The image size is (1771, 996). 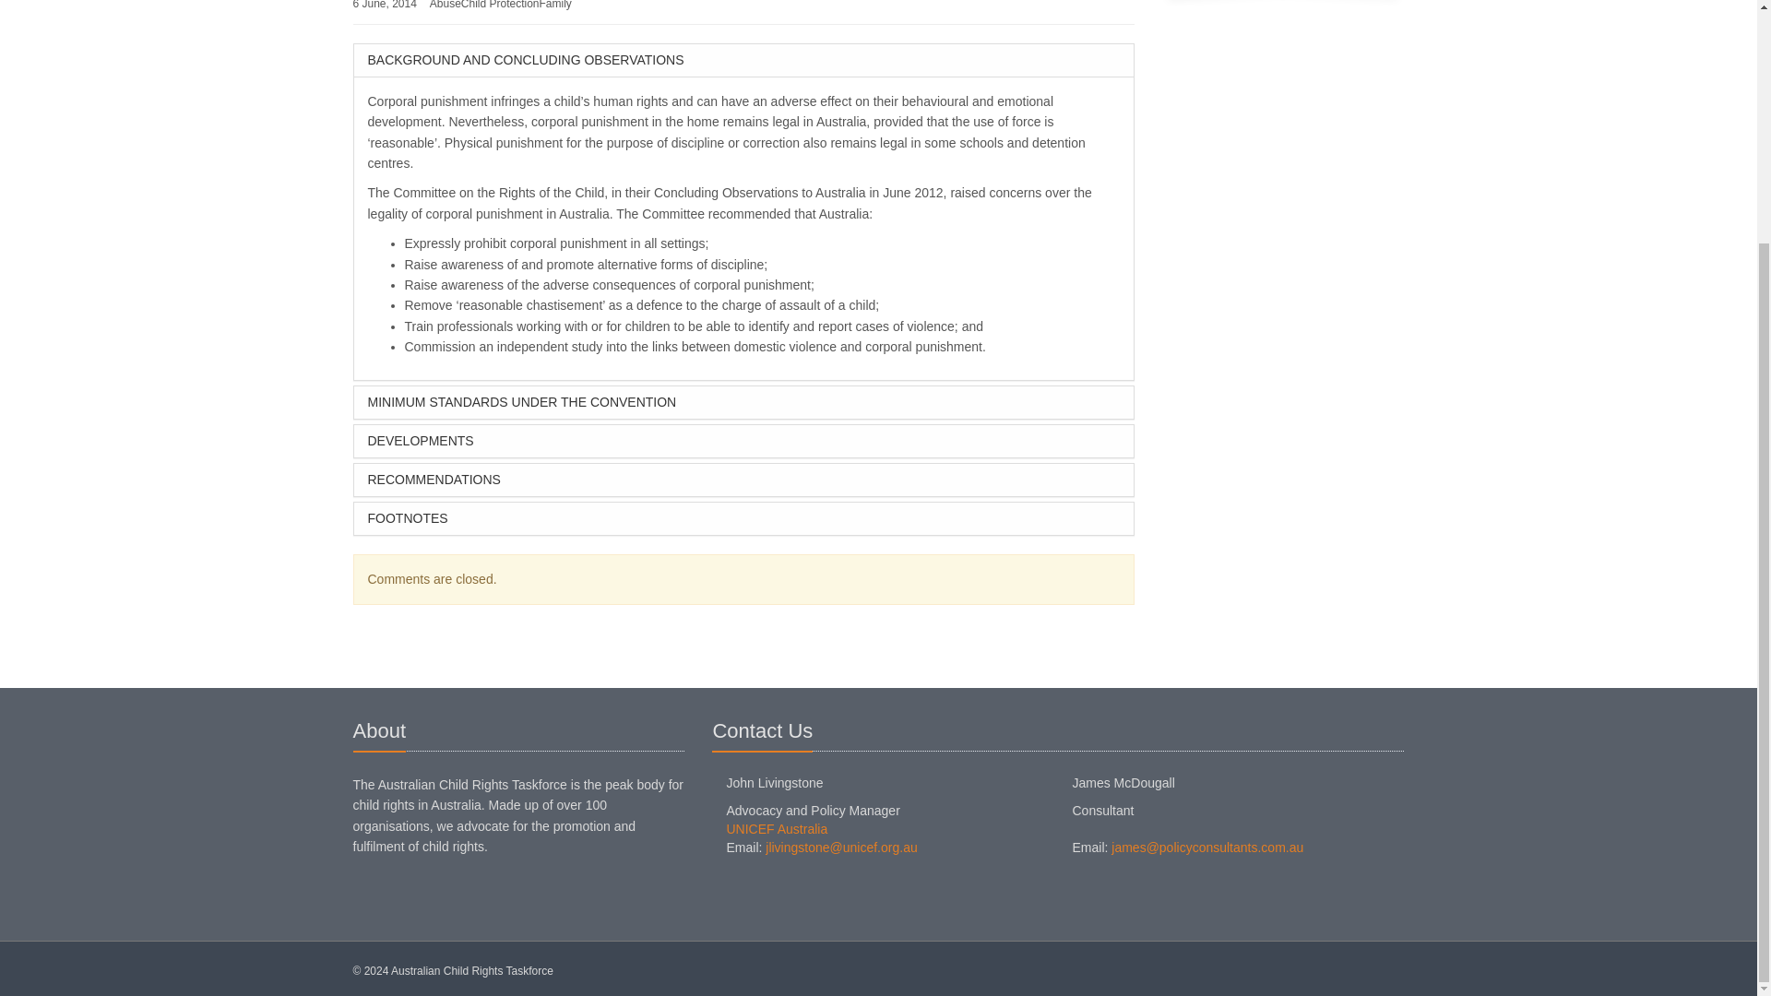 I want to click on UNICEF Australia, so click(x=777, y=829).